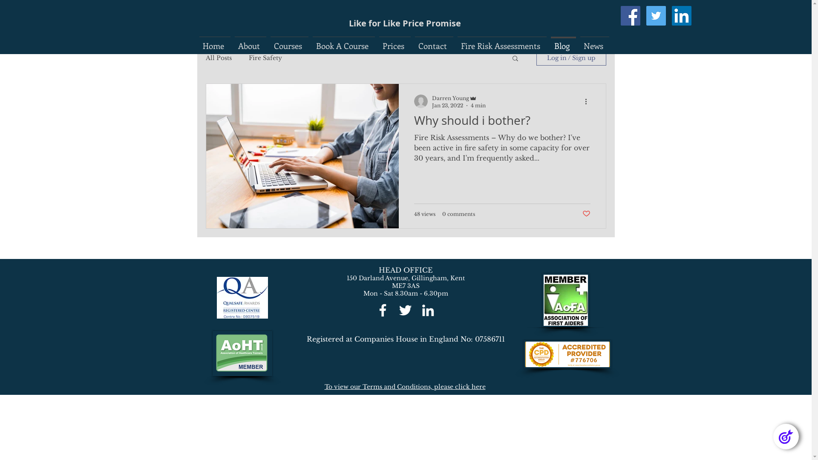 Image resolution: width=818 pixels, height=460 pixels. I want to click on Fire Safety, so click(265, 58).